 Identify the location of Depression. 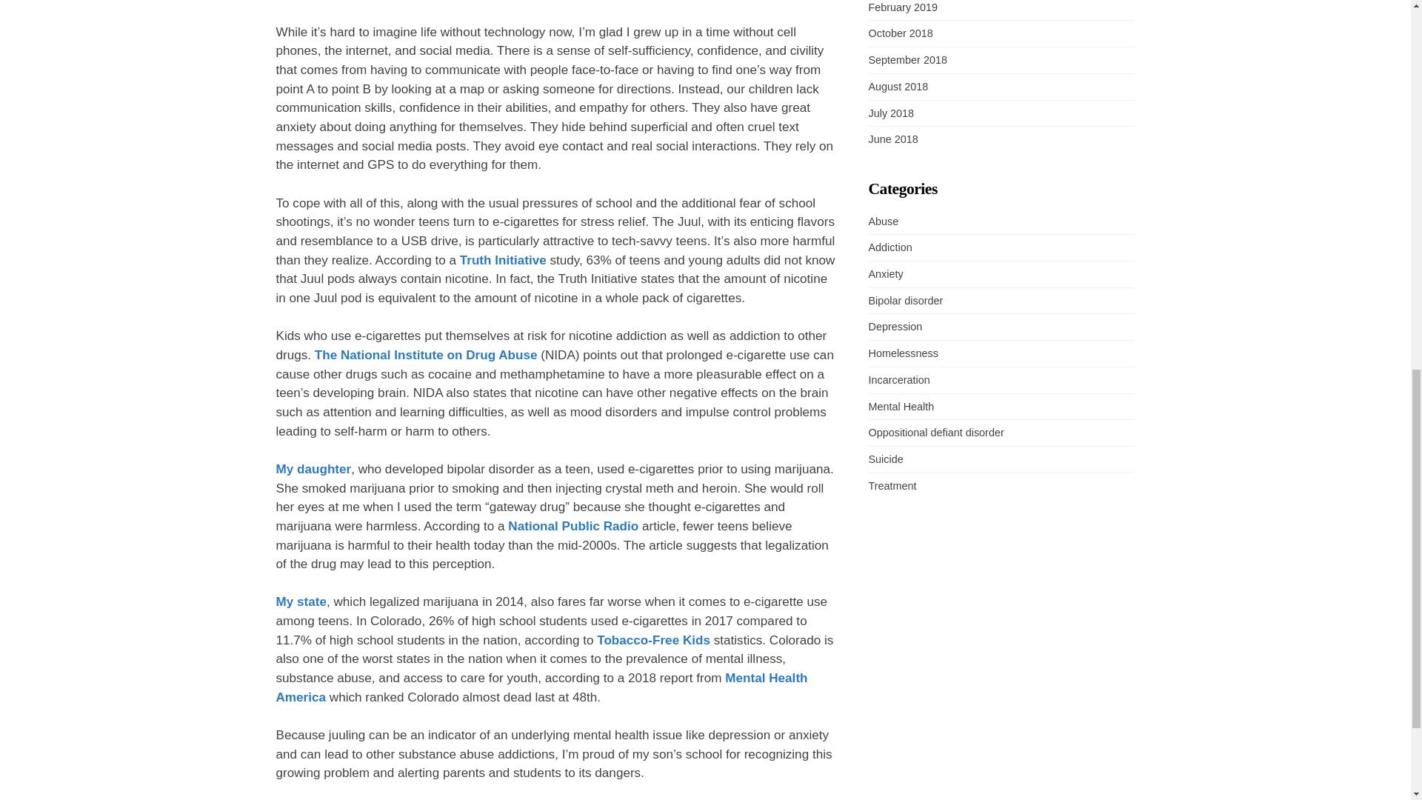
(895, 327).